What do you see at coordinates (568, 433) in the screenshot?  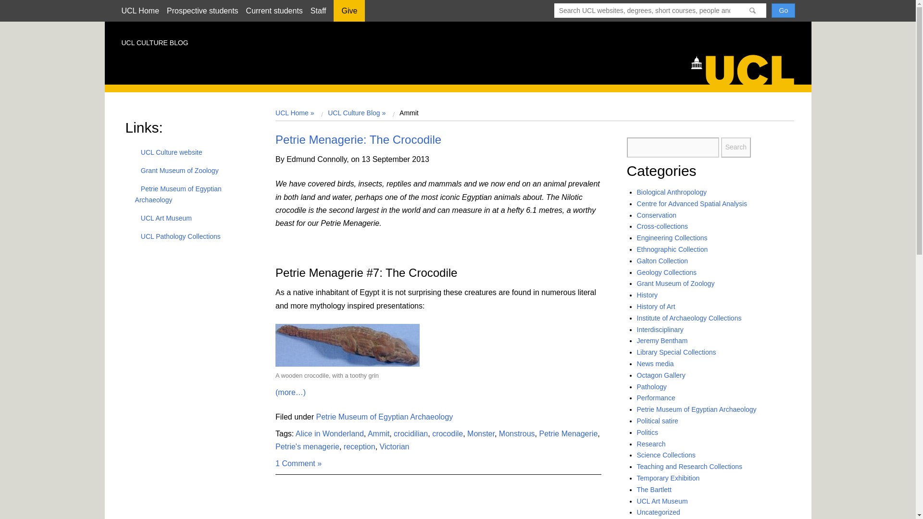 I see `Petrie Menagerie` at bounding box center [568, 433].